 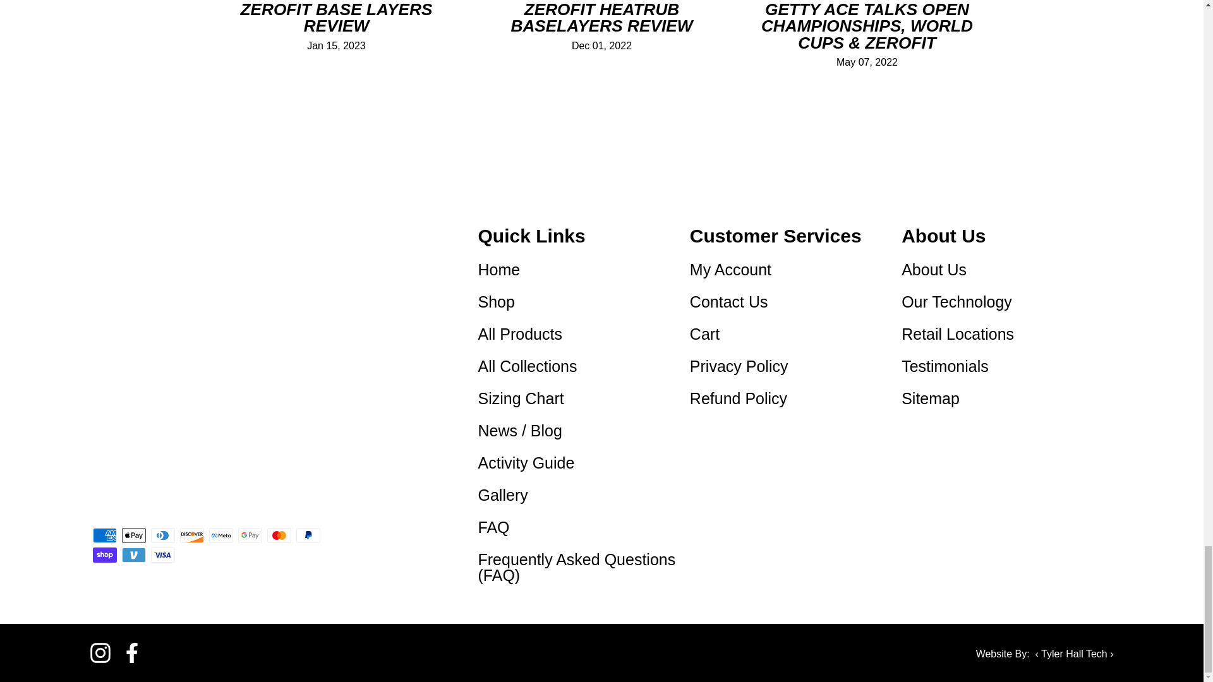 I want to click on Discover, so click(x=191, y=535).